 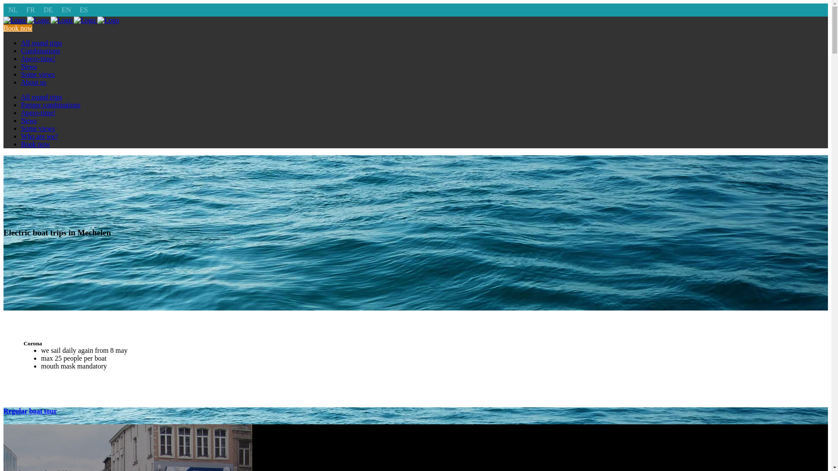 I want to click on DE, so click(x=48, y=10).